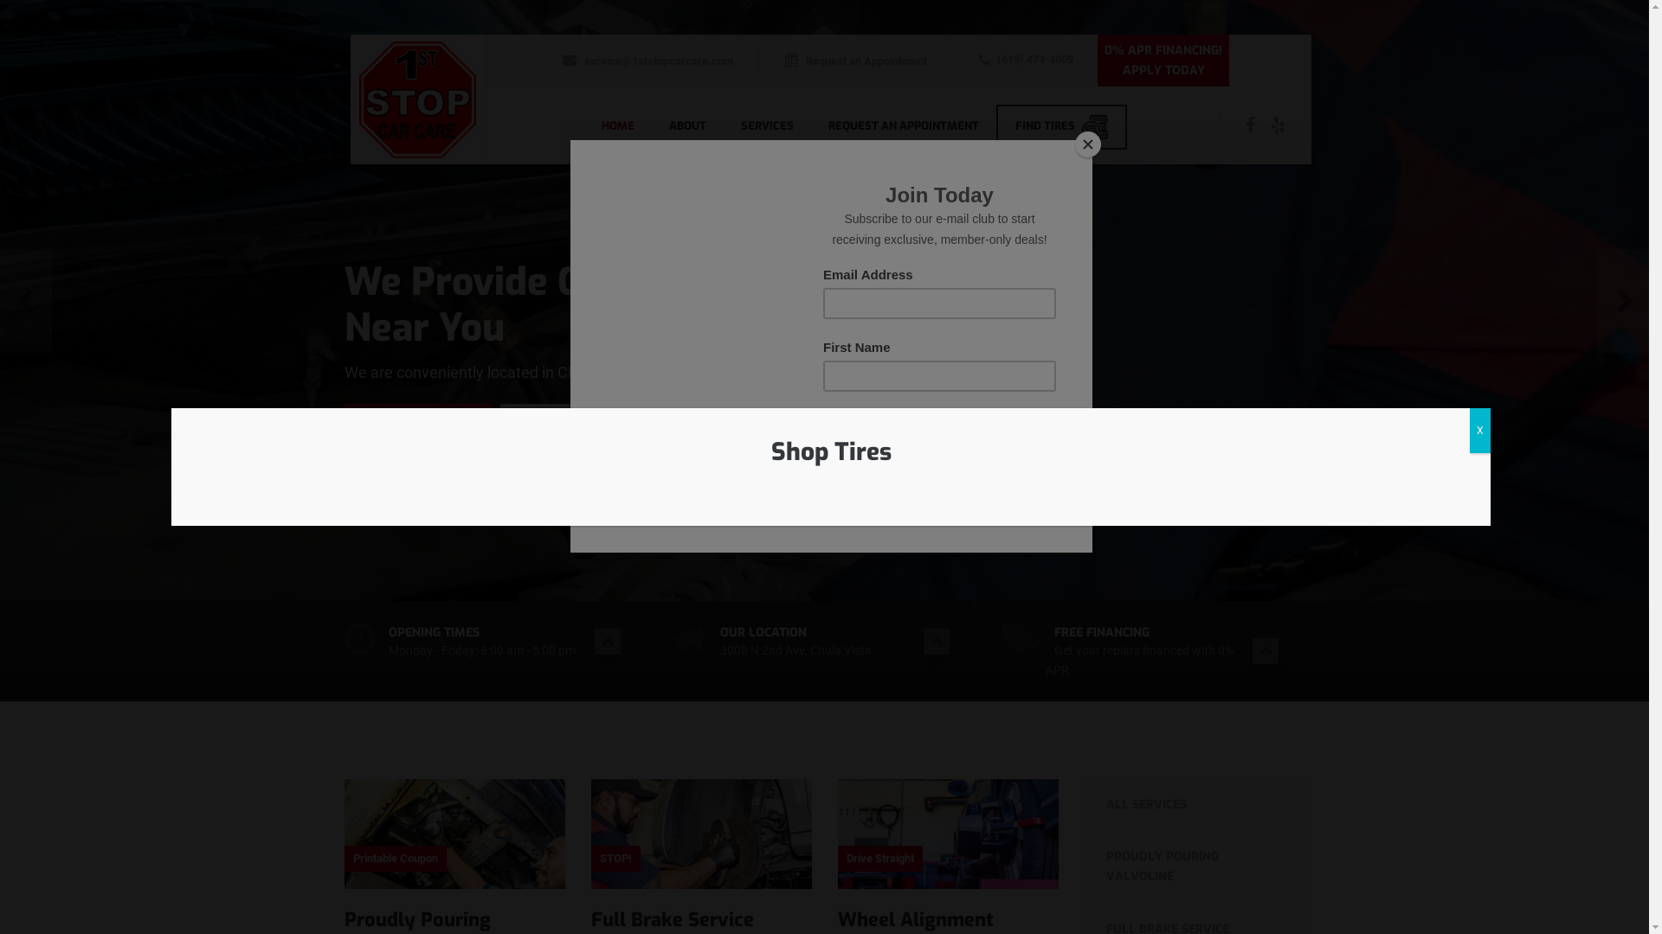  What do you see at coordinates (672, 920) in the screenshot?
I see `Full Brake Service` at bounding box center [672, 920].